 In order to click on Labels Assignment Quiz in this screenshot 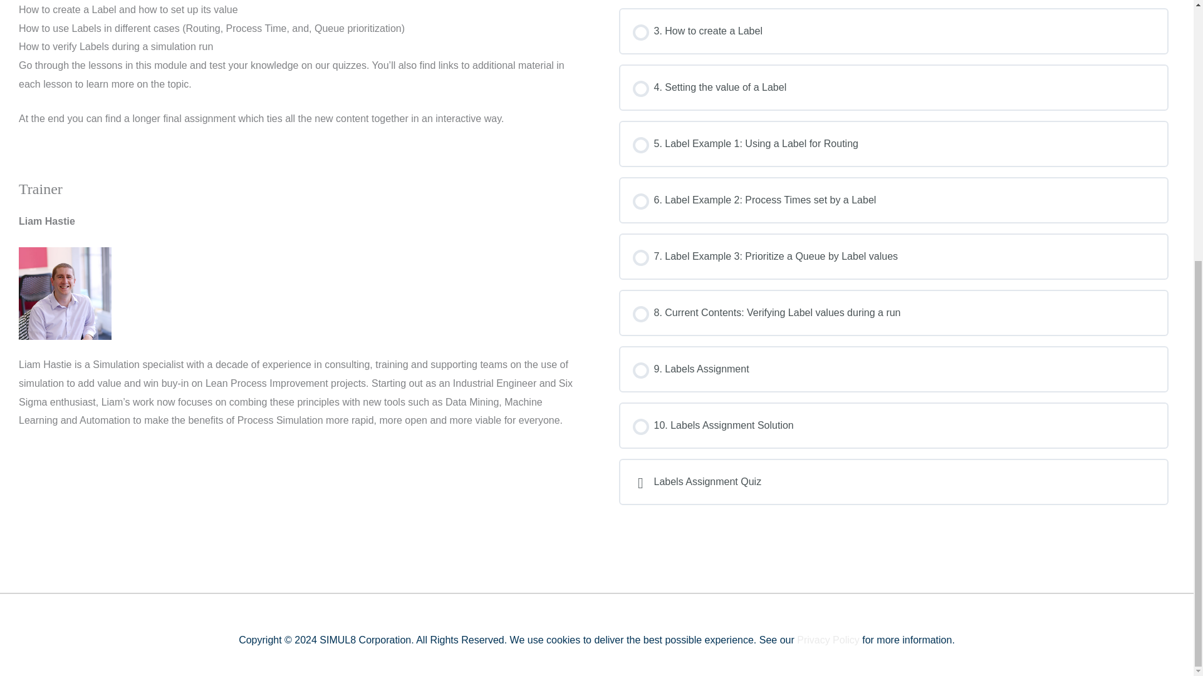, I will do `click(893, 482)`.